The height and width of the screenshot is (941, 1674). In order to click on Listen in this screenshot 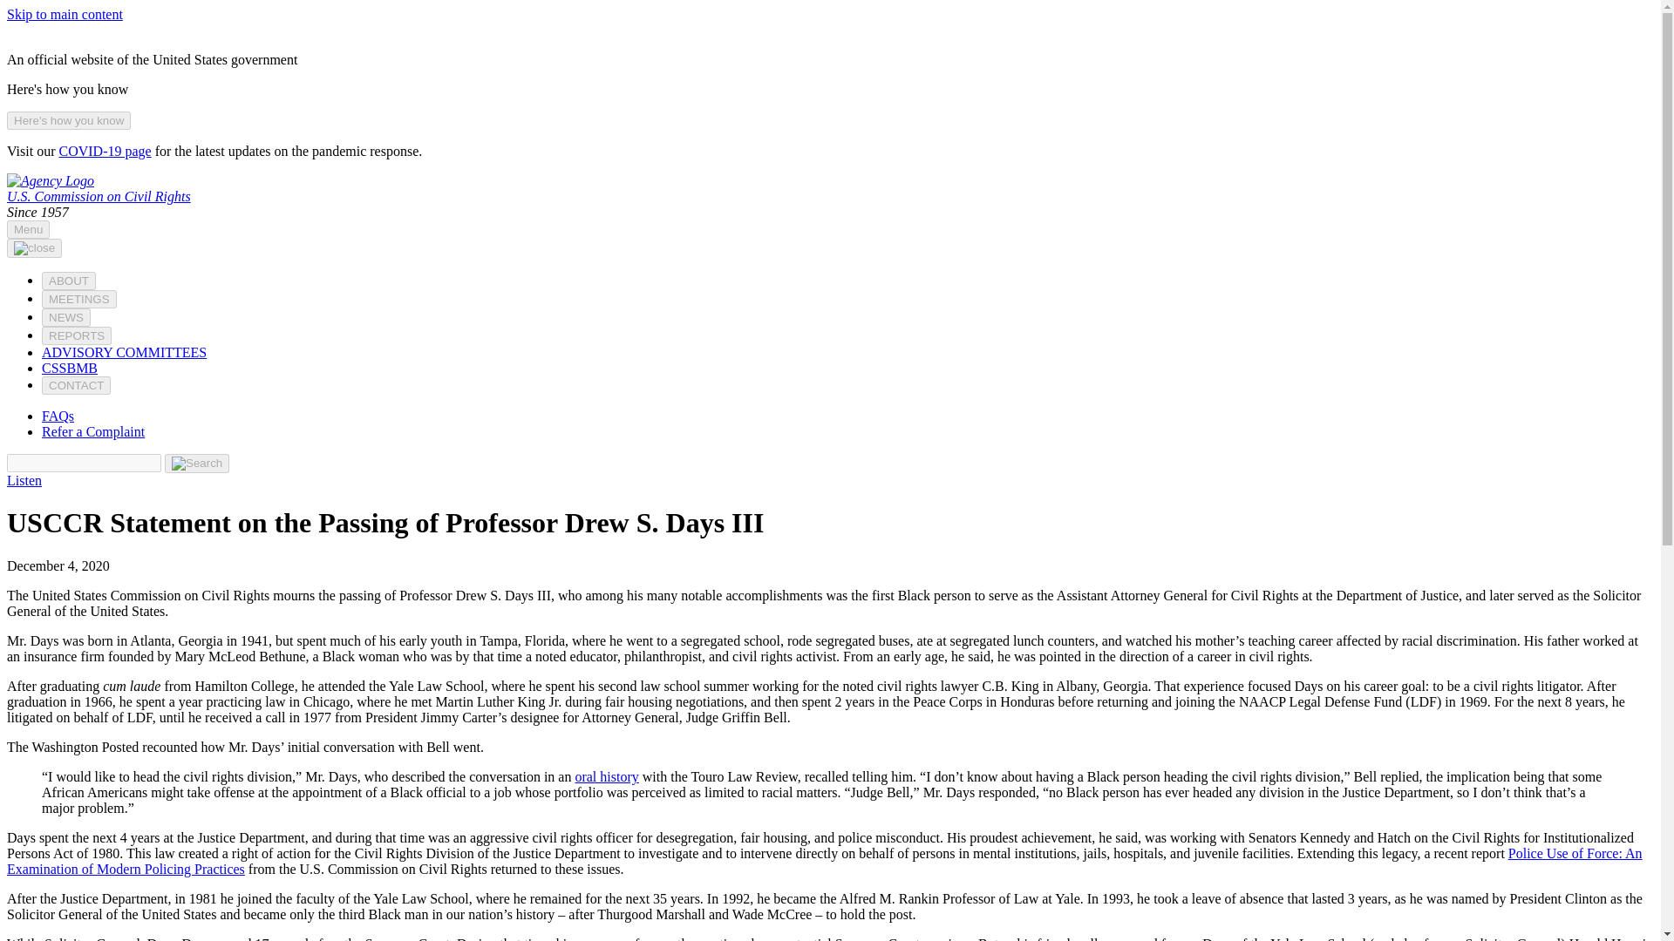, I will do `click(24, 481)`.